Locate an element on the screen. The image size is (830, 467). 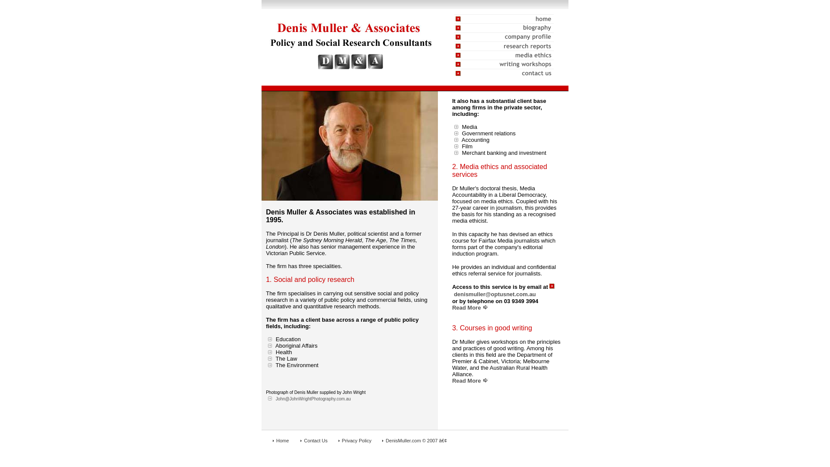
denismuller@optusnet.com.au is located at coordinates (495, 295).